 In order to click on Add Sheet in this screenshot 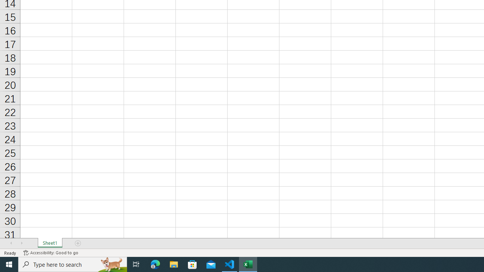, I will do `click(78, 243)`.